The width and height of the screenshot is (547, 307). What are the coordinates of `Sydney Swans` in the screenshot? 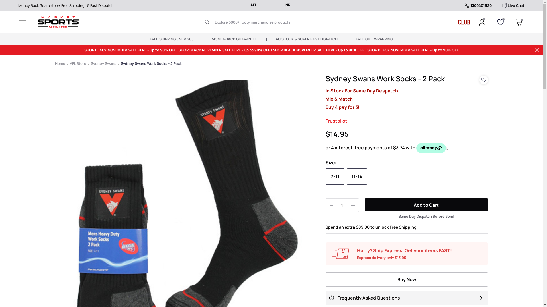 It's located at (103, 63).